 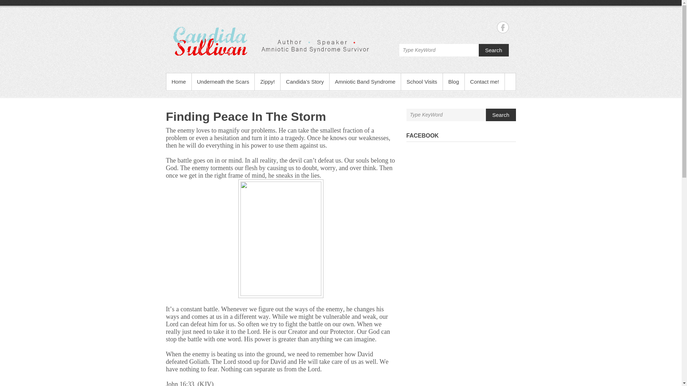 I want to click on Type KeyWord, so click(x=439, y=50).